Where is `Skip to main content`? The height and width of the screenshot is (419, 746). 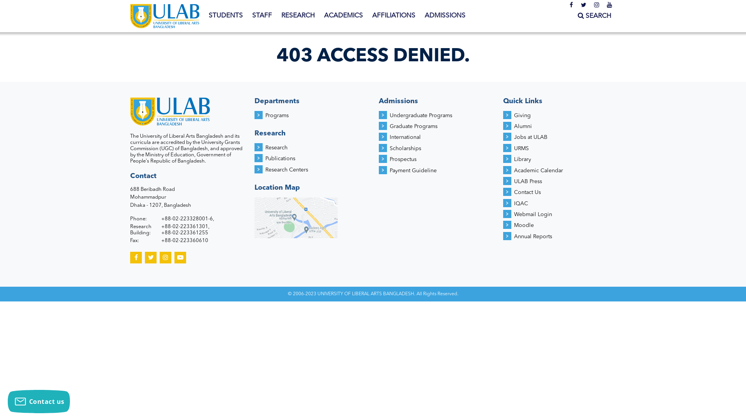 Skip to main content is located at coordinates (31, 0).